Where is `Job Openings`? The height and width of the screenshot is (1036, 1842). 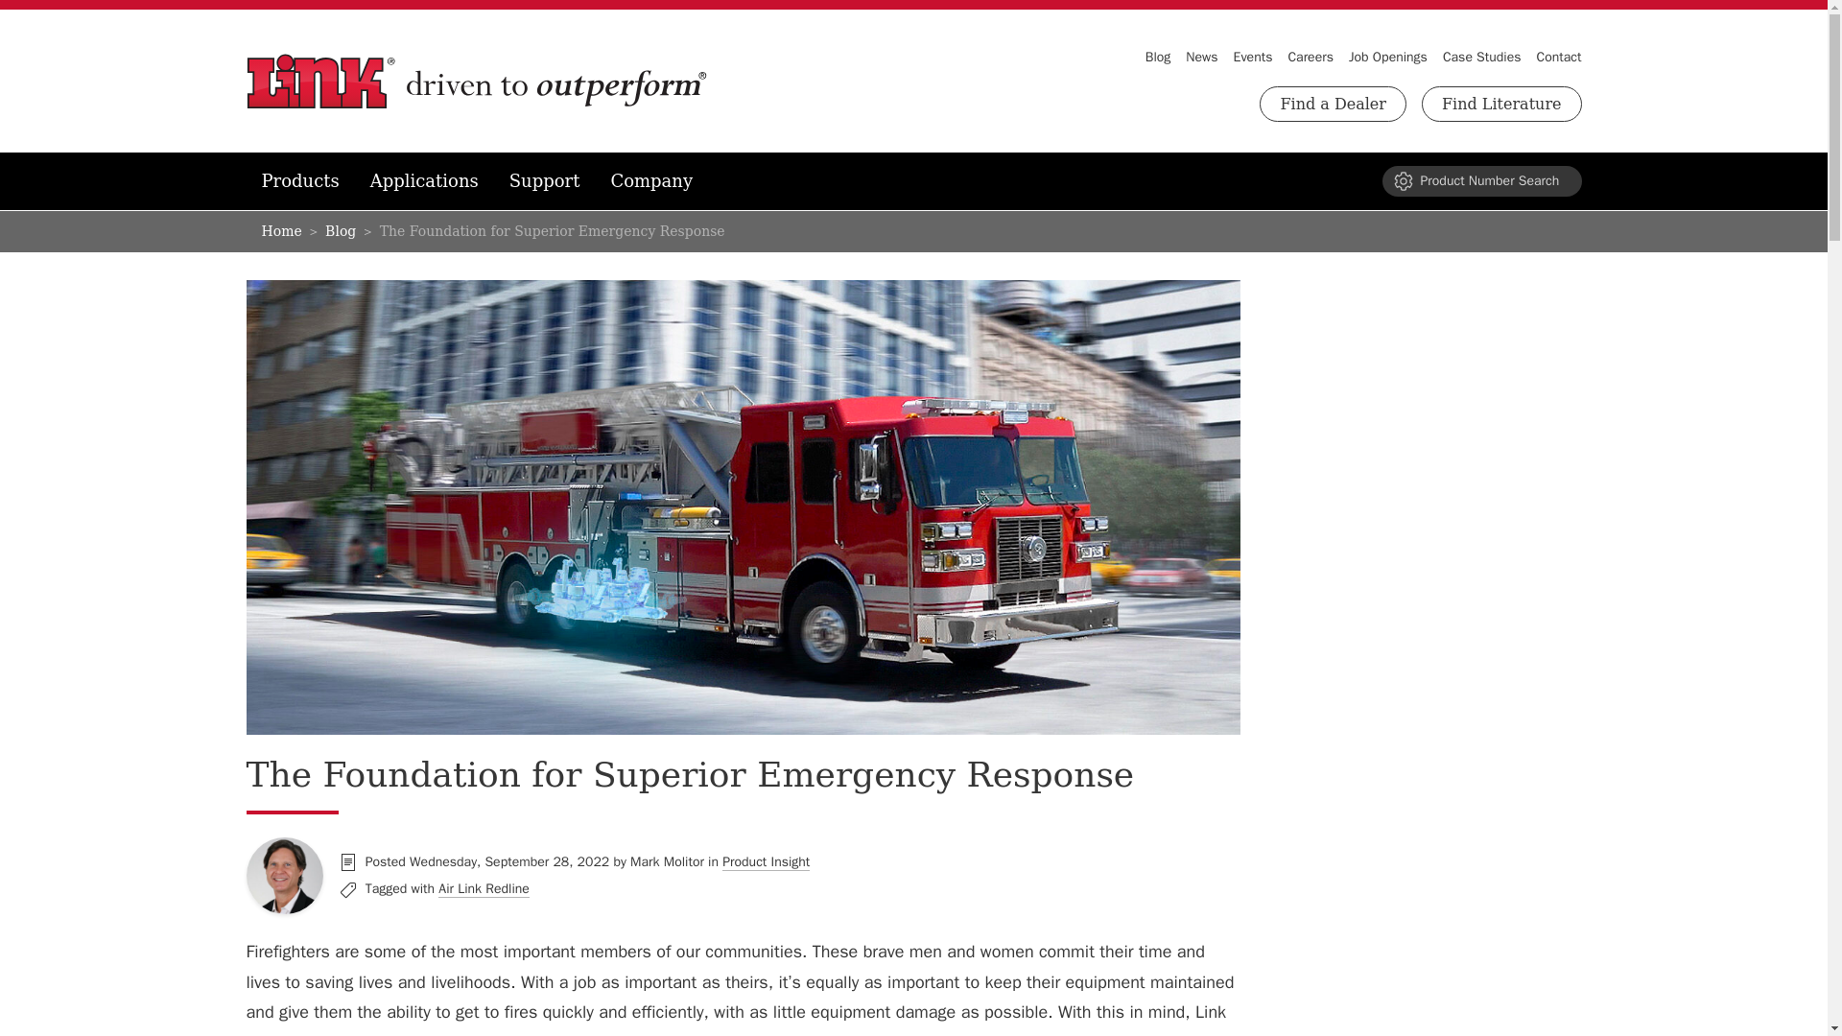
Job Openings is located at coordinates (1387, 58).